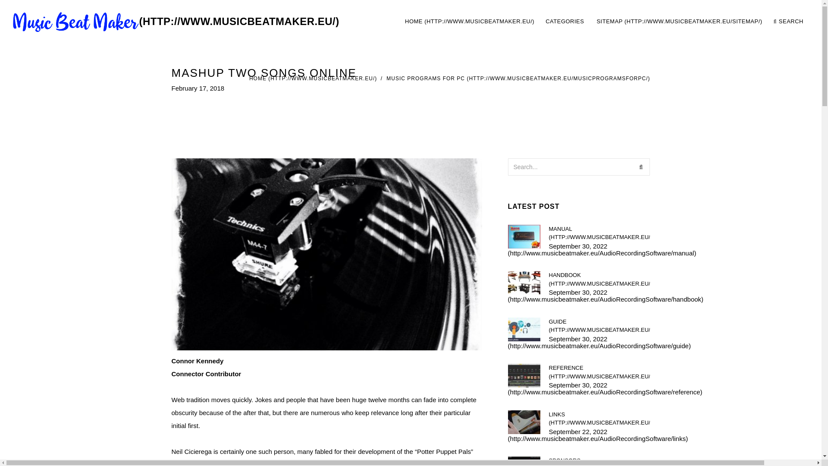 This screenshot has width=828, height=466. Describe the element at coordinates (641, 167) in the screenshot. I see `Search` at that location.